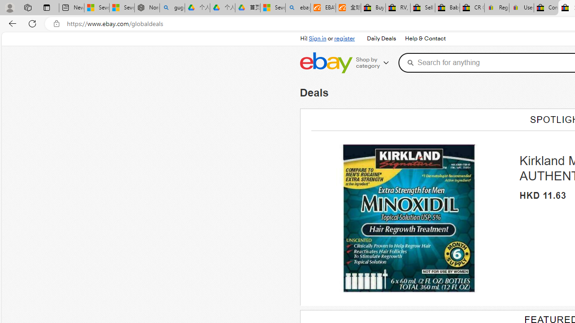 This screenshot has height=323, width=575. I want to click on Workspaces, so click(27, 7).